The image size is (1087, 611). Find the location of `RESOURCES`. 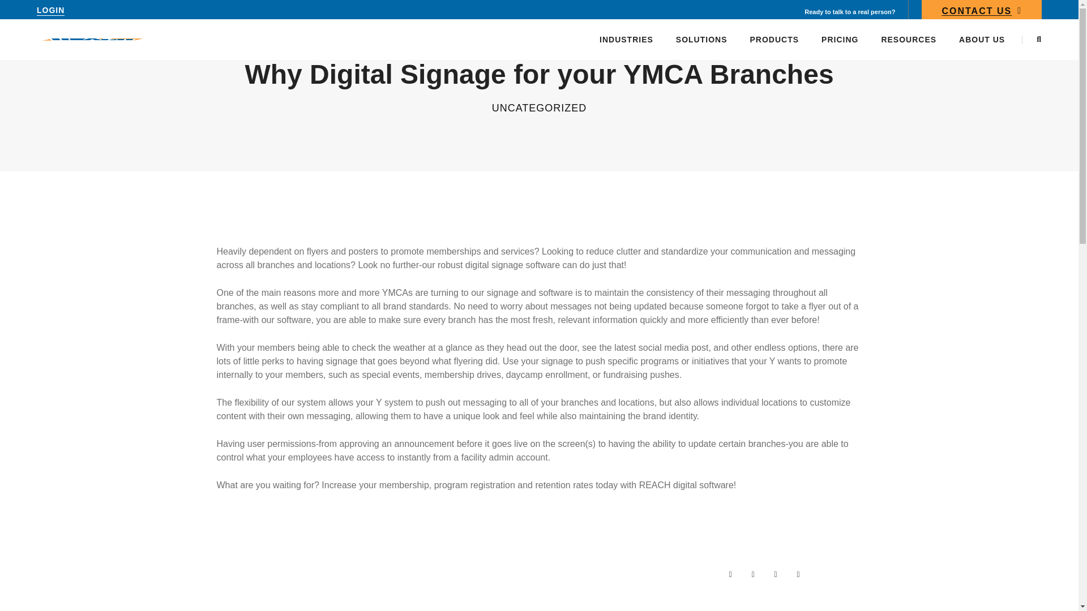

RESOURCES is located at coordinates (908, 39).